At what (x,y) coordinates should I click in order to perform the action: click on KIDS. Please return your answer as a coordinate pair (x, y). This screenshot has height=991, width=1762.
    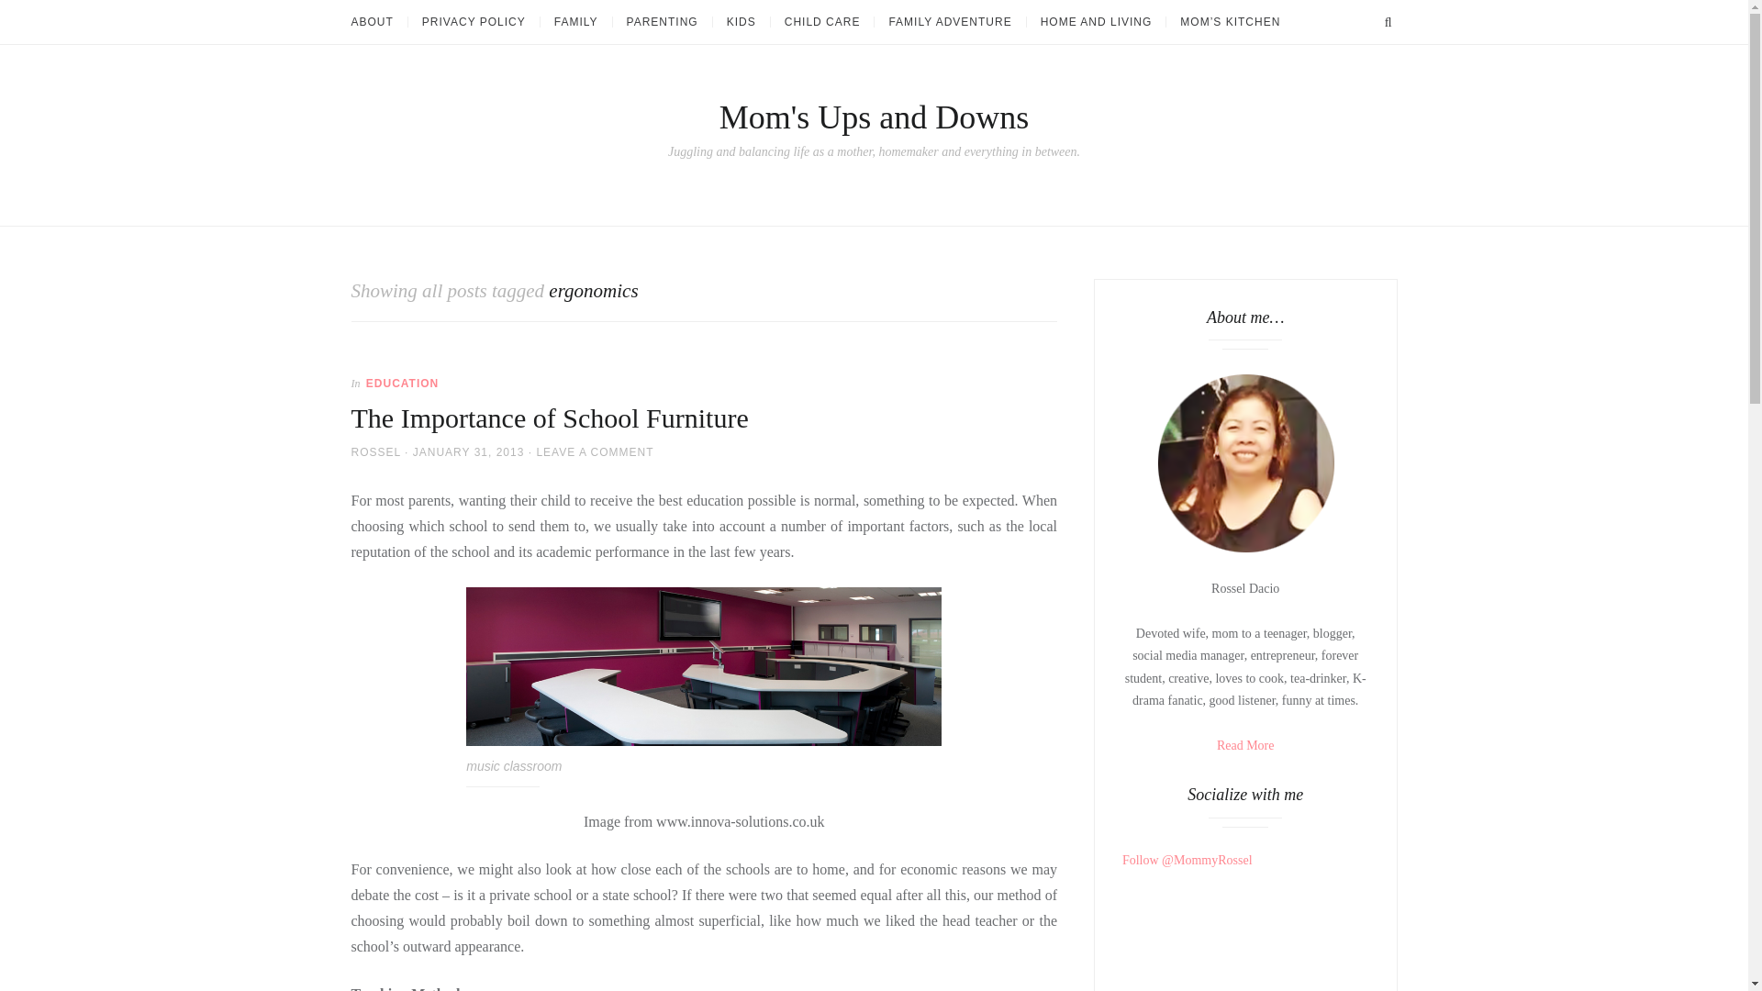
    Looking at the image, I should click on (741, 22).